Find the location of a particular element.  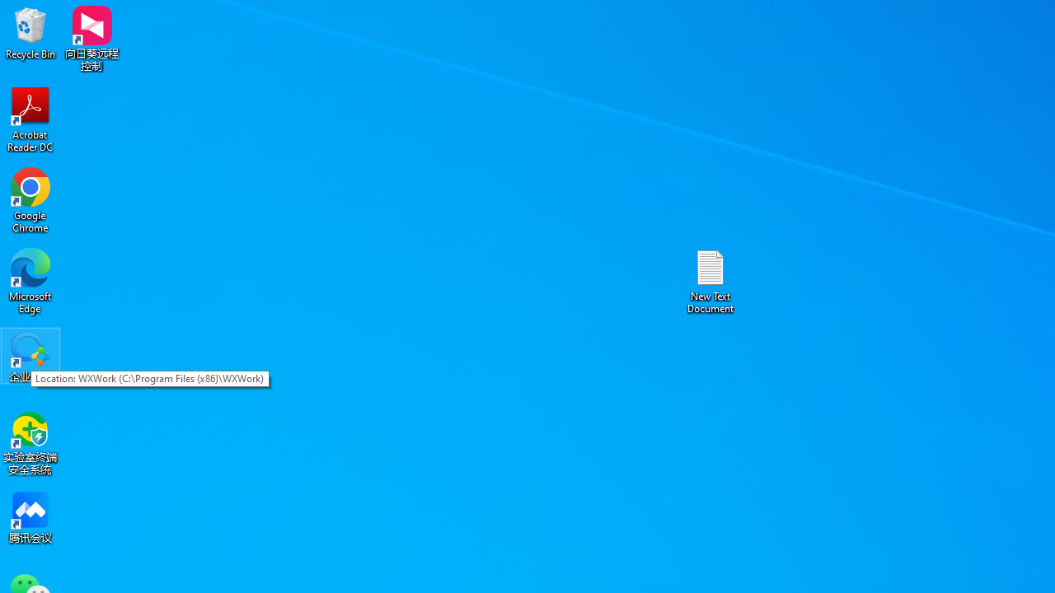

New Text Document is located at coordinates (710, 280).